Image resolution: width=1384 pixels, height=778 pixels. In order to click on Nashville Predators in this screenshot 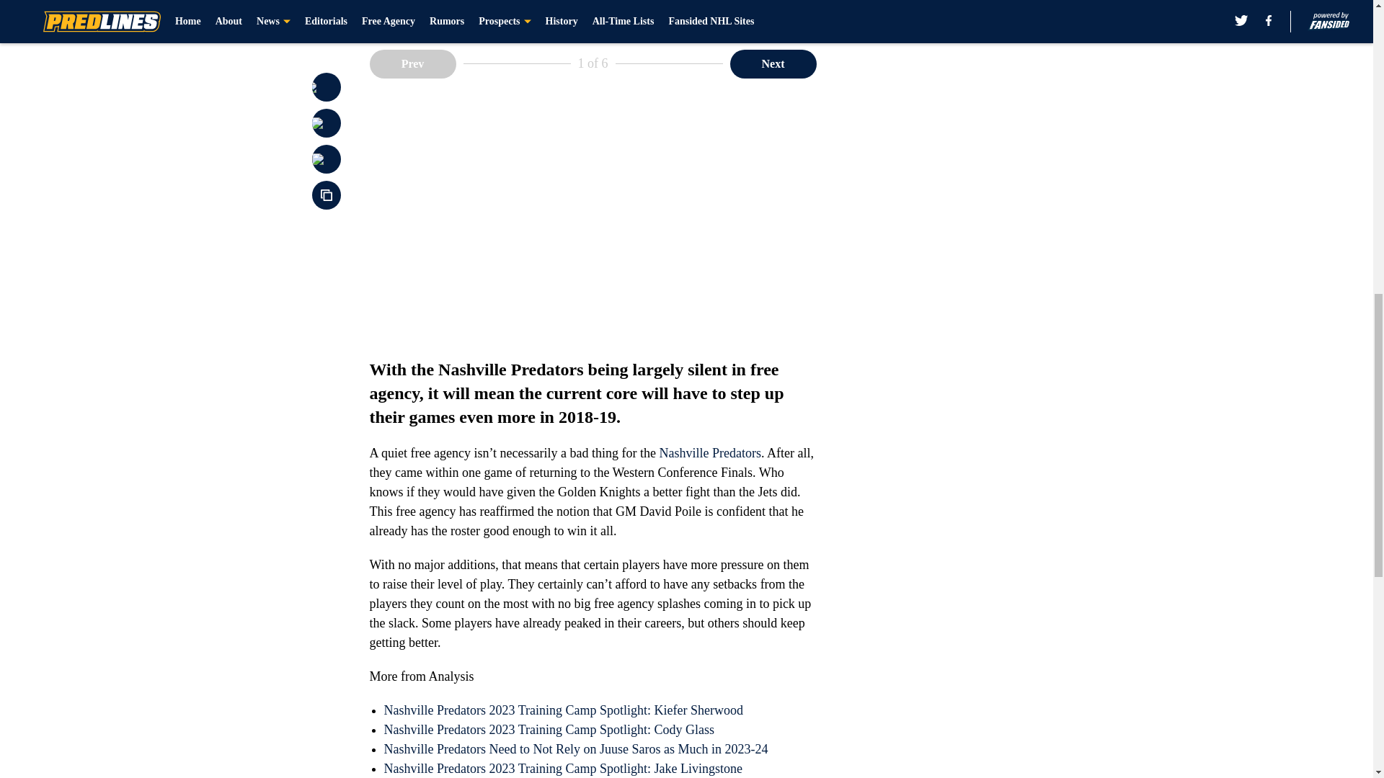, I will do `click(711, 452)`.